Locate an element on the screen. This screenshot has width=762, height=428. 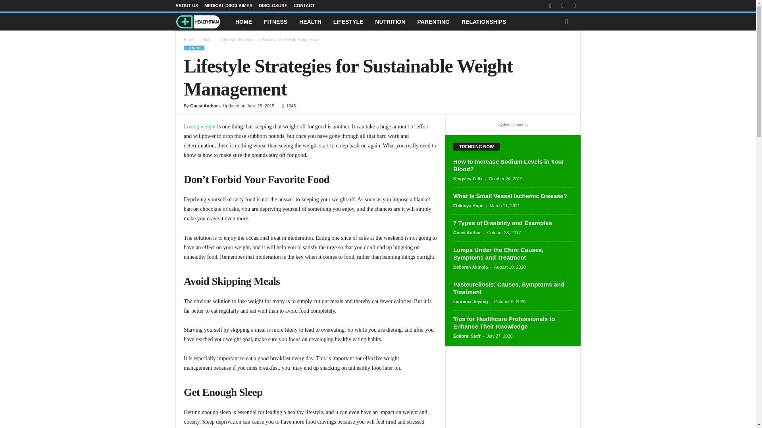
HEALTH is located at coordinates (310, 21).